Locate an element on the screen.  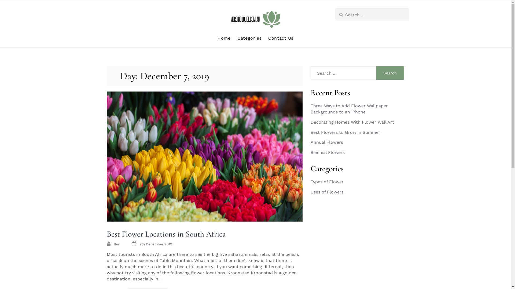
Biennial Flowers is located at coordinates (328, 153).